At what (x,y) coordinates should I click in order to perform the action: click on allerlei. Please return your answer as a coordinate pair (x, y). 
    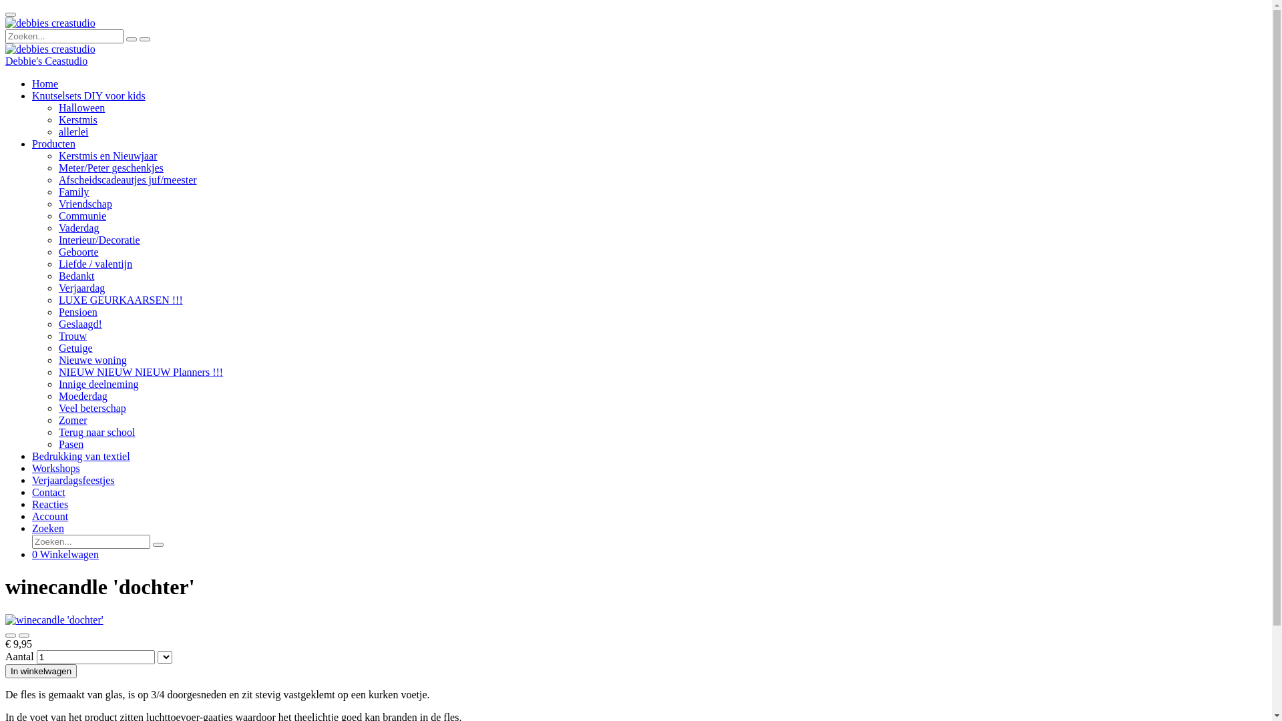
    Looking at the image, I should click on (73, 132).